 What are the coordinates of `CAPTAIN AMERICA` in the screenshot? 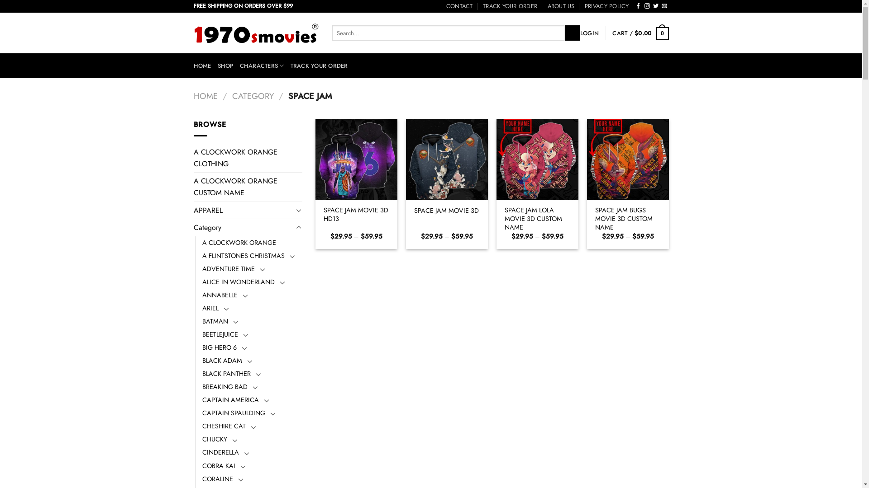 It's located at (230, 400).